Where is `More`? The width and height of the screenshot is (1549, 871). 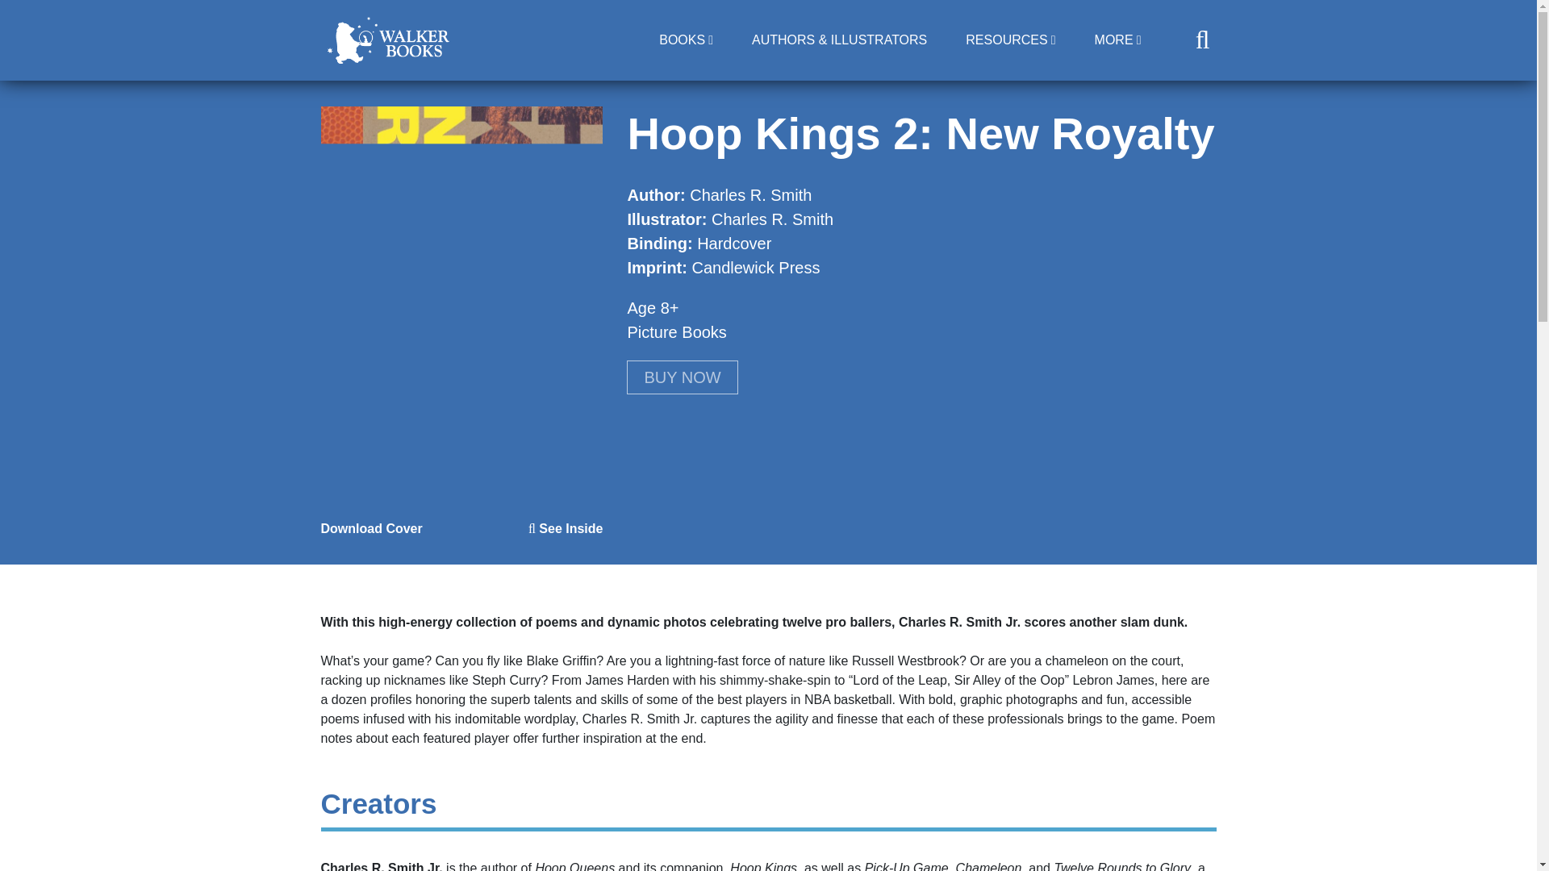 More is located at coordinates (1117, 40).